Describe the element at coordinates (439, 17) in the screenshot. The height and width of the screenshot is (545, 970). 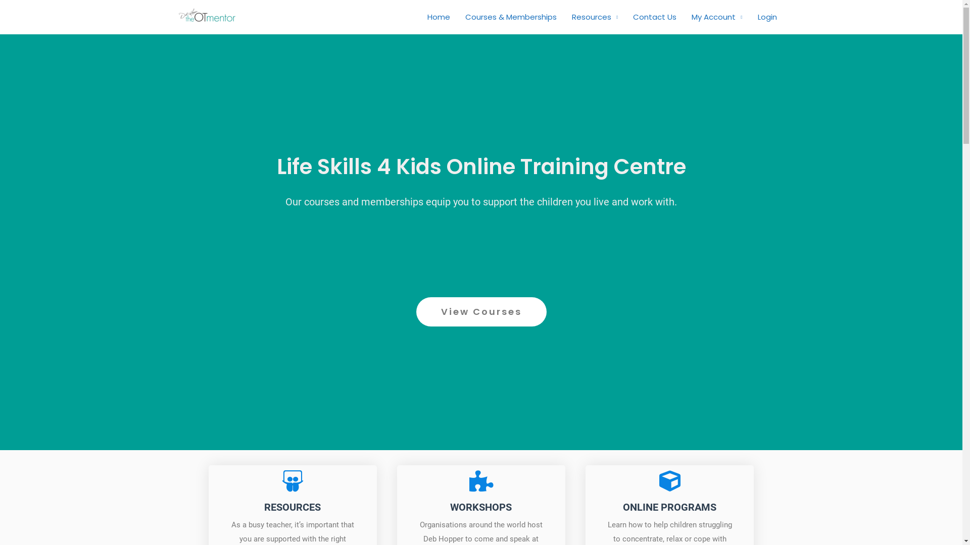
I see `Home` at that location.